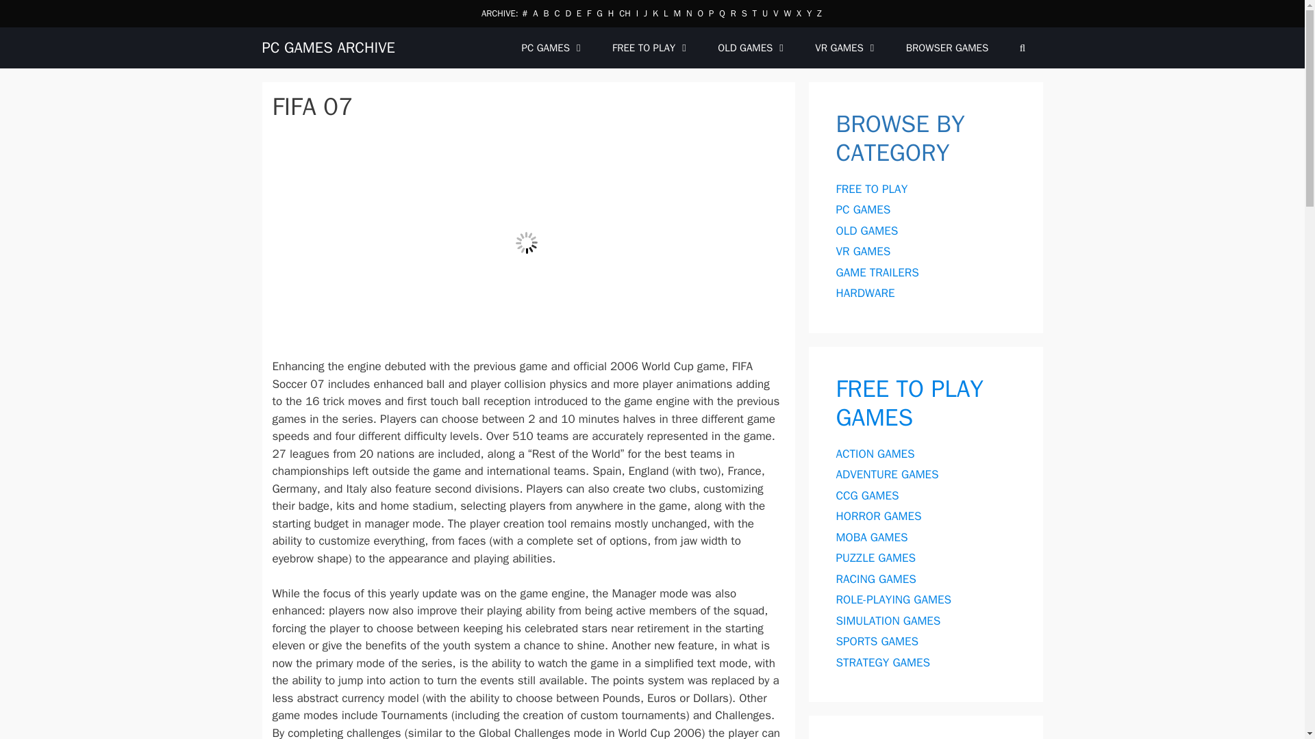 This screenshot has width=1315, height=739. Describe the element at coordinates (645, 13) in the screenshot. I see `J` at that location.